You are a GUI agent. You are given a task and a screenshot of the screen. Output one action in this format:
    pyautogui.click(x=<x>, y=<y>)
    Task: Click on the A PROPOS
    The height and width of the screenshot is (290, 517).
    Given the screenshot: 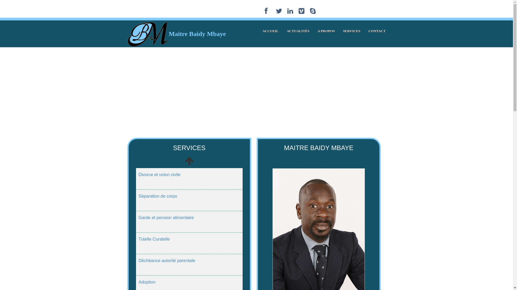 What is the action you would take?
    pyautogui.click(x=326, y=31)
    